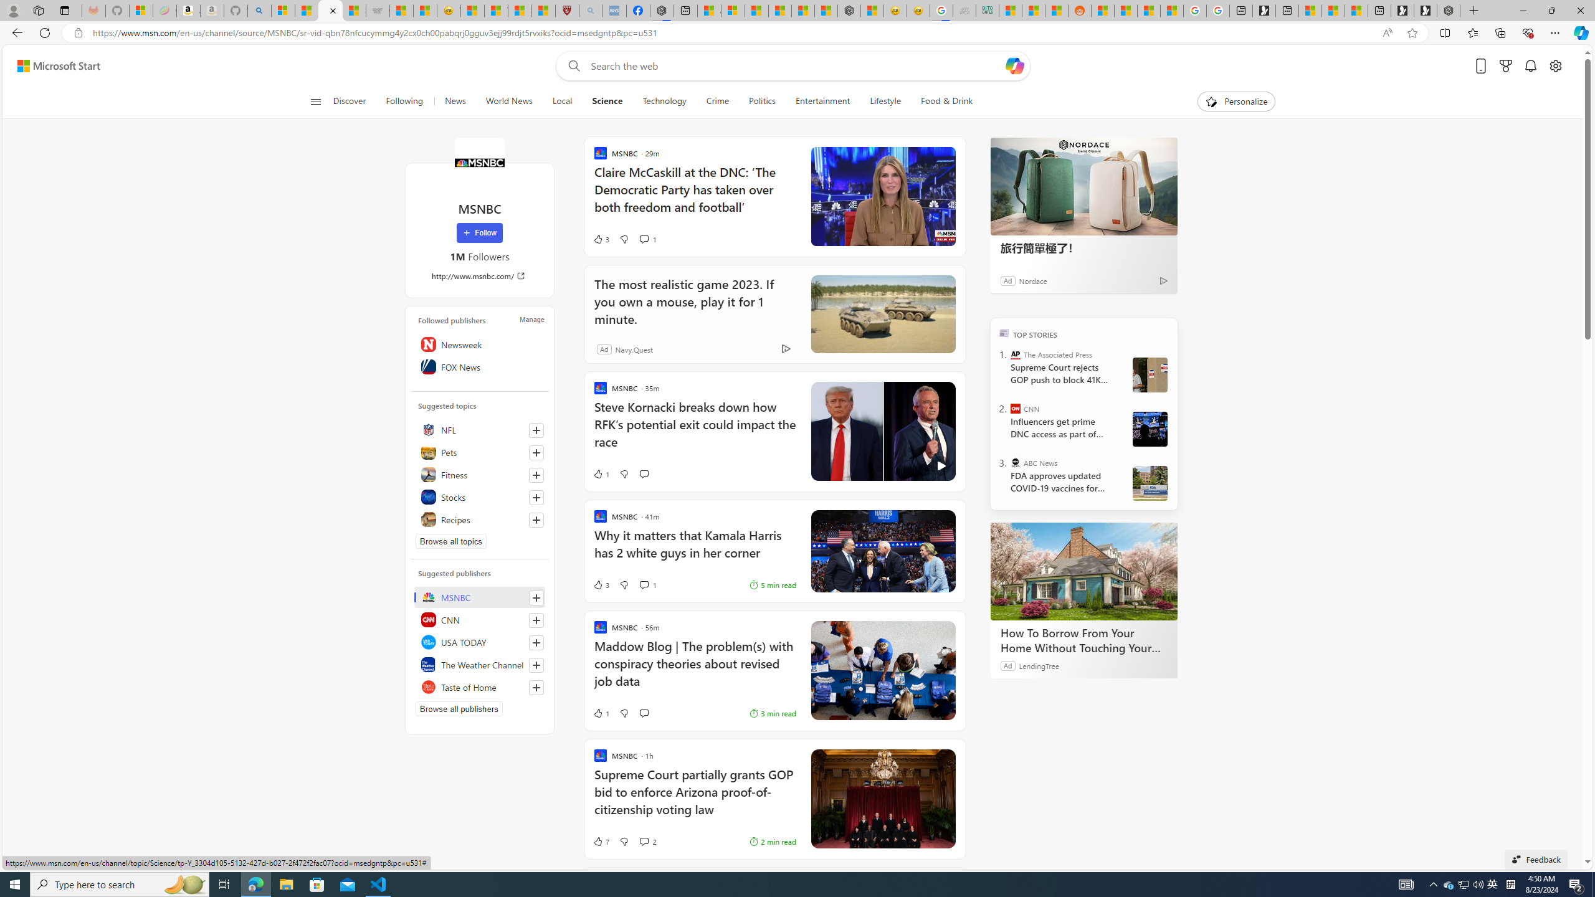 This screenshot has height=897, width=1595. What do you see at coordinates (1083, 640) in the screenshot?
I see `How To Borrow From Your Home Without Touching Your Mortgage` at bounding box center [1083, 640].